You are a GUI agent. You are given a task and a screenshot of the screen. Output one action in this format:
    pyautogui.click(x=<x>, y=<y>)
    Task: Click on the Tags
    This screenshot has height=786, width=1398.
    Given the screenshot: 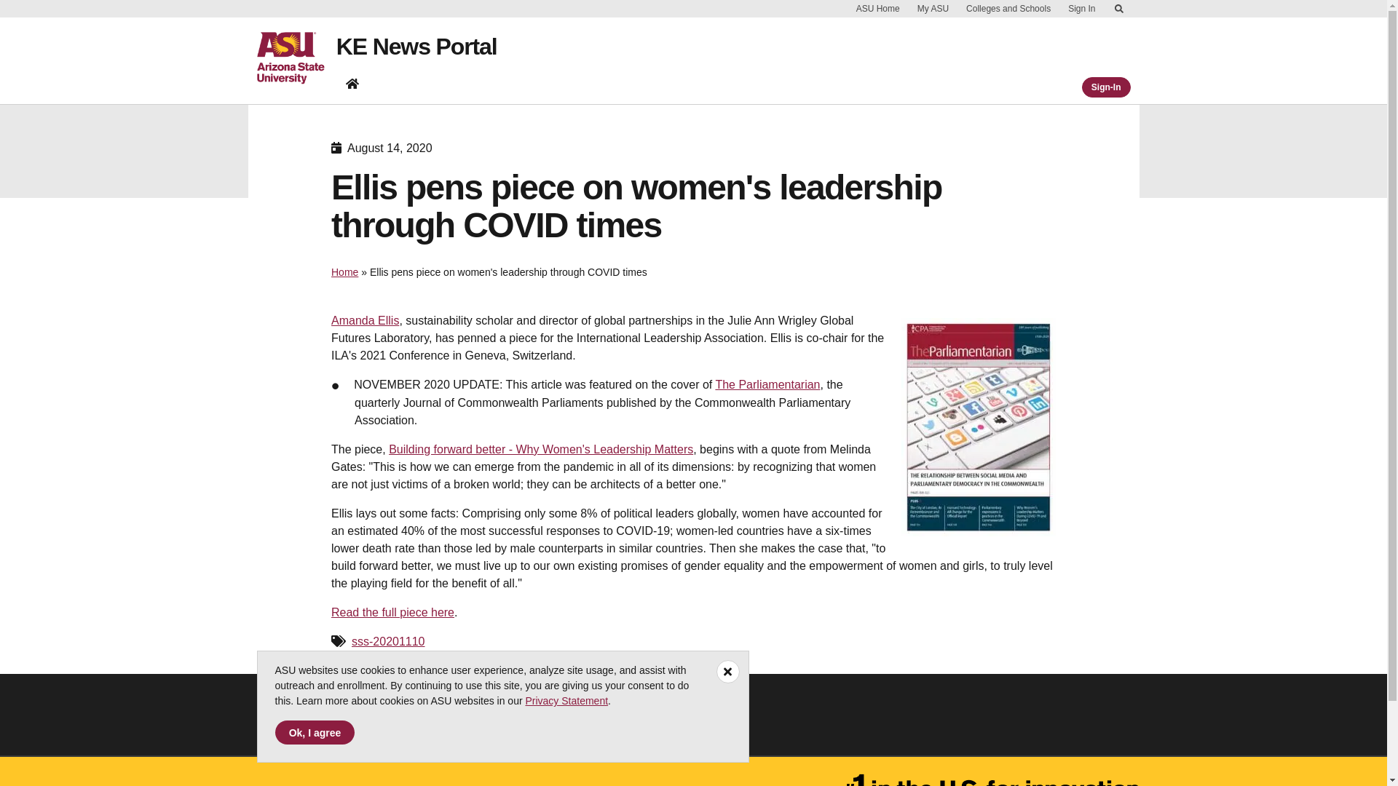 What is the action you would take?
    pyautogui.click(x=338, y=640)
    